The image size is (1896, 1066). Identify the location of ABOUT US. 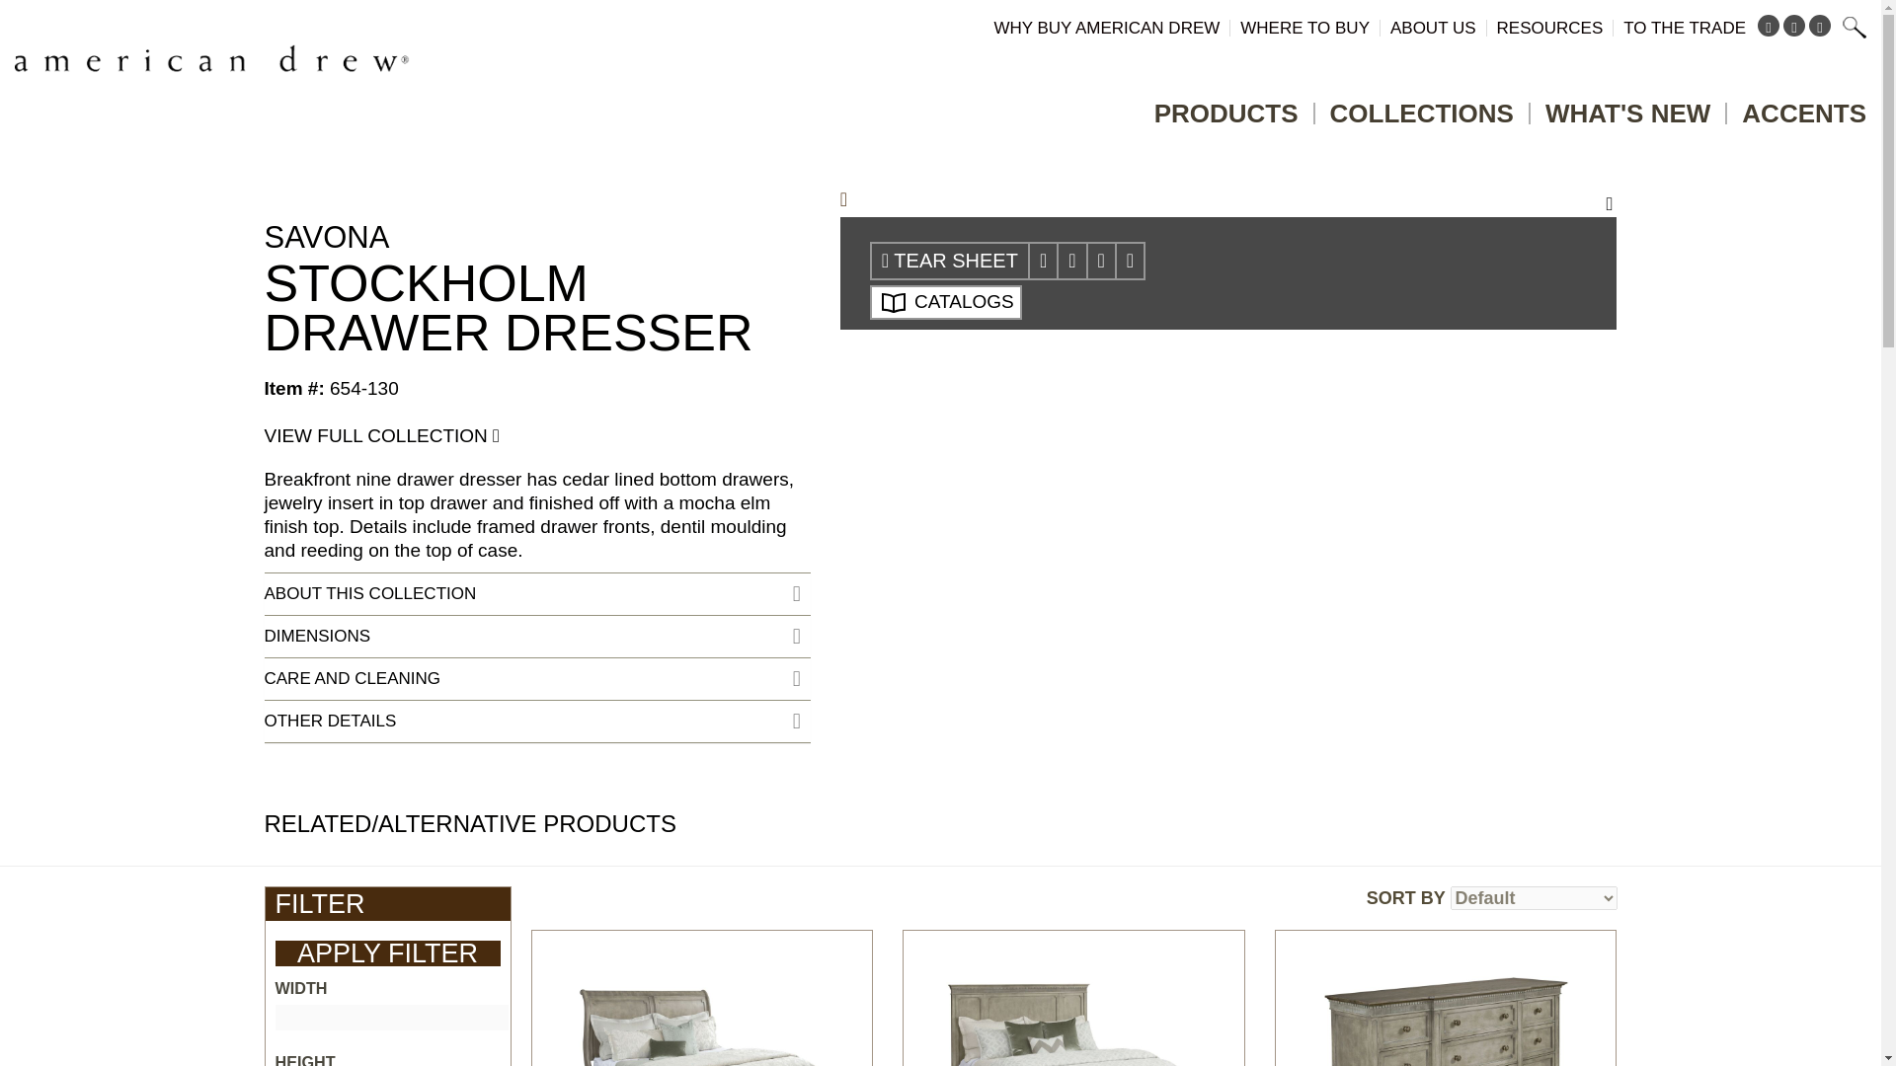
(1433, 47).